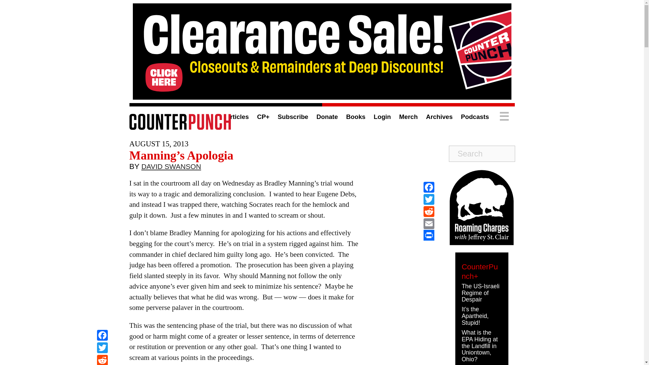  Describe the element at coordinates (102, 348) in the screenshot. I see `Twitter` at that location.